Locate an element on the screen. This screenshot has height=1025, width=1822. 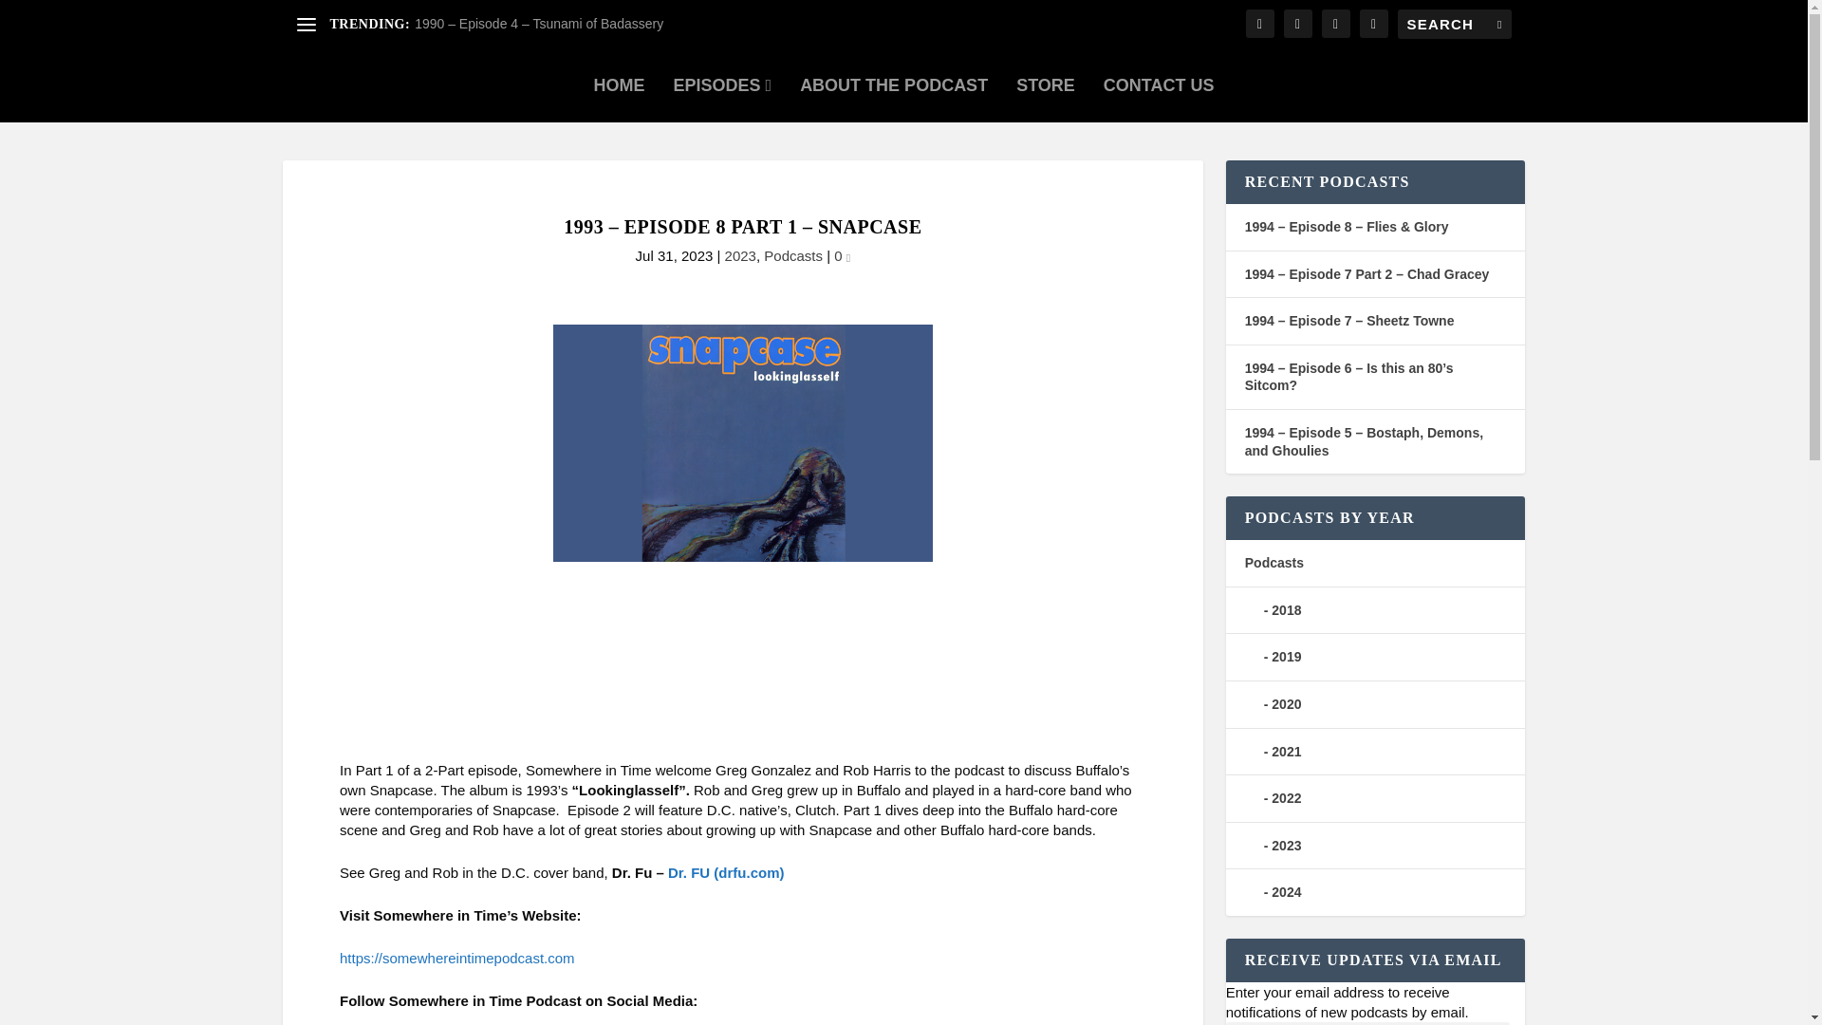
0 is located at coordinates (843, 255).